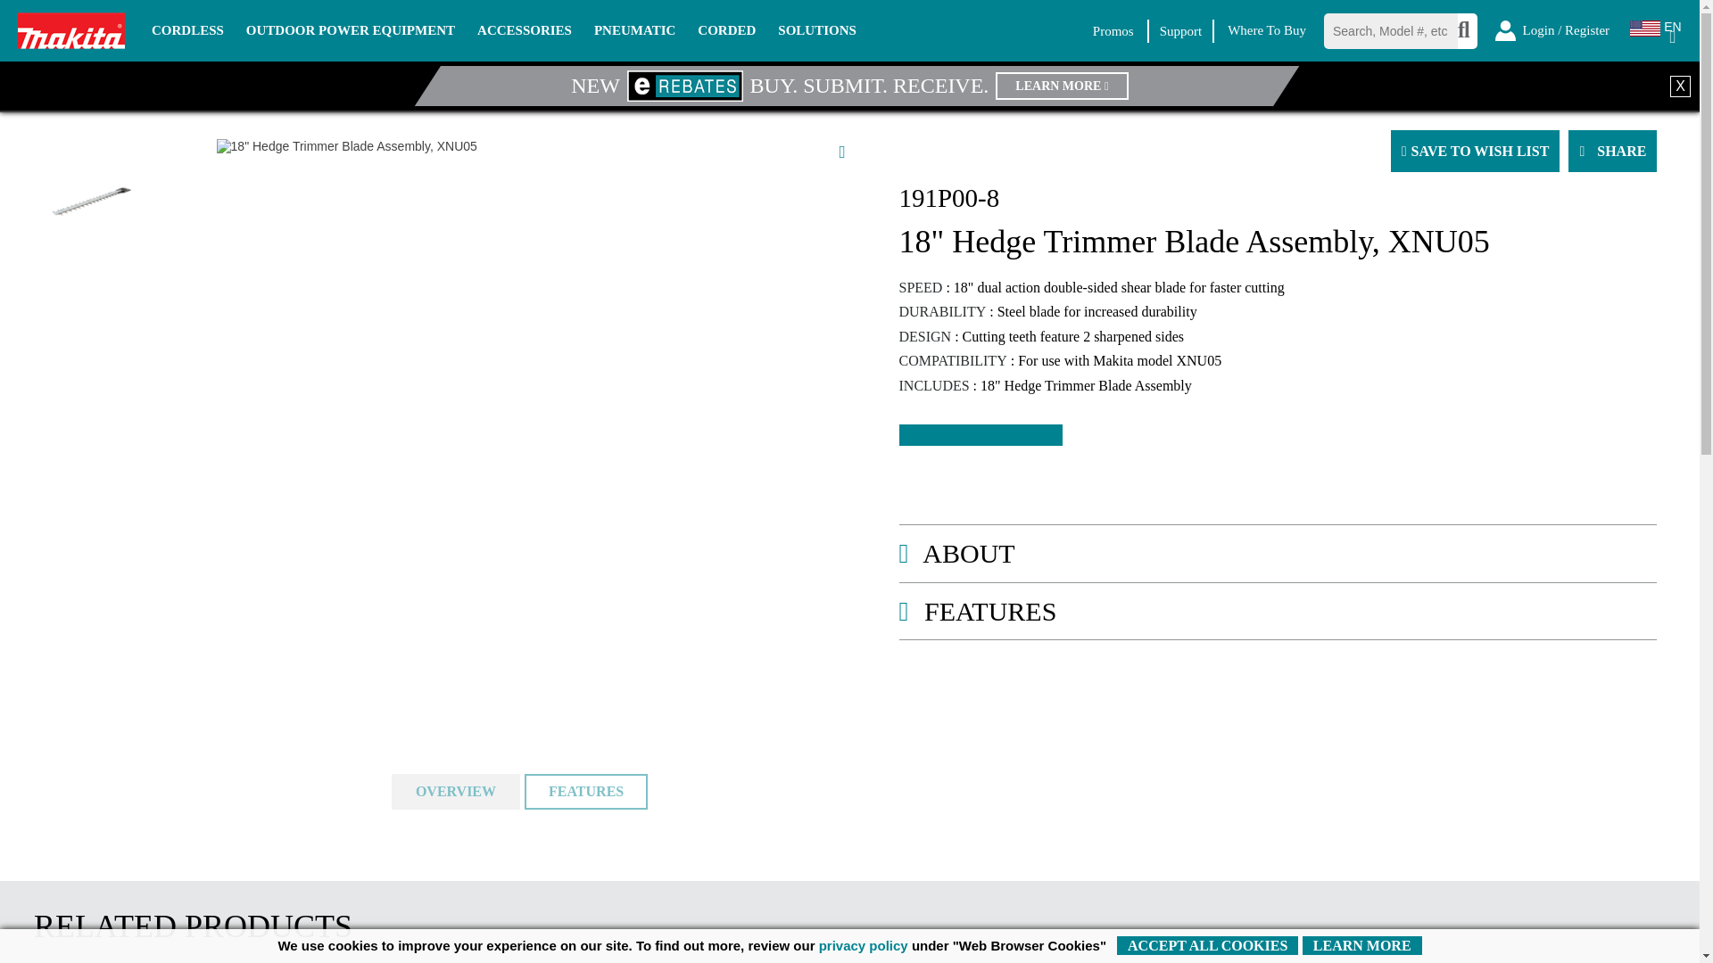 This screenshot has width=1713, height=963. Describe the element at coordinates (1267, 30) in the screenshot. I see `Where To Buy` at that location.